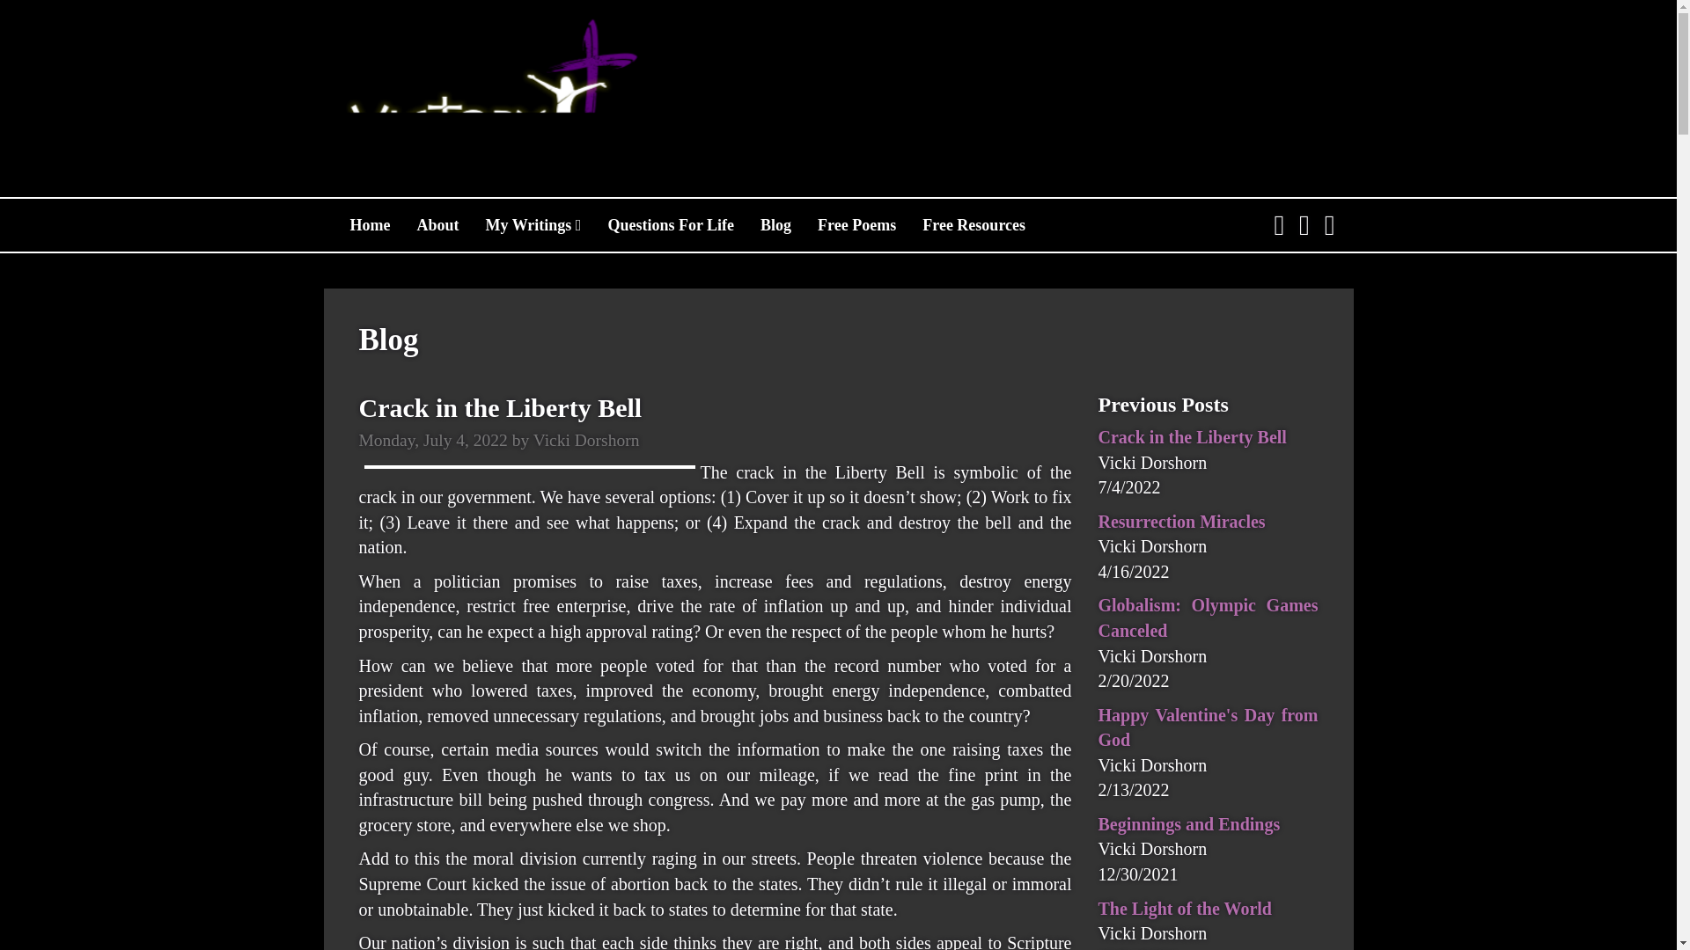 Image resolution: width=1690 pixels, height=950 pixels. Describe the element at coordinates (671, 225) in the screenshot. I see `Questions For Life` at that location.